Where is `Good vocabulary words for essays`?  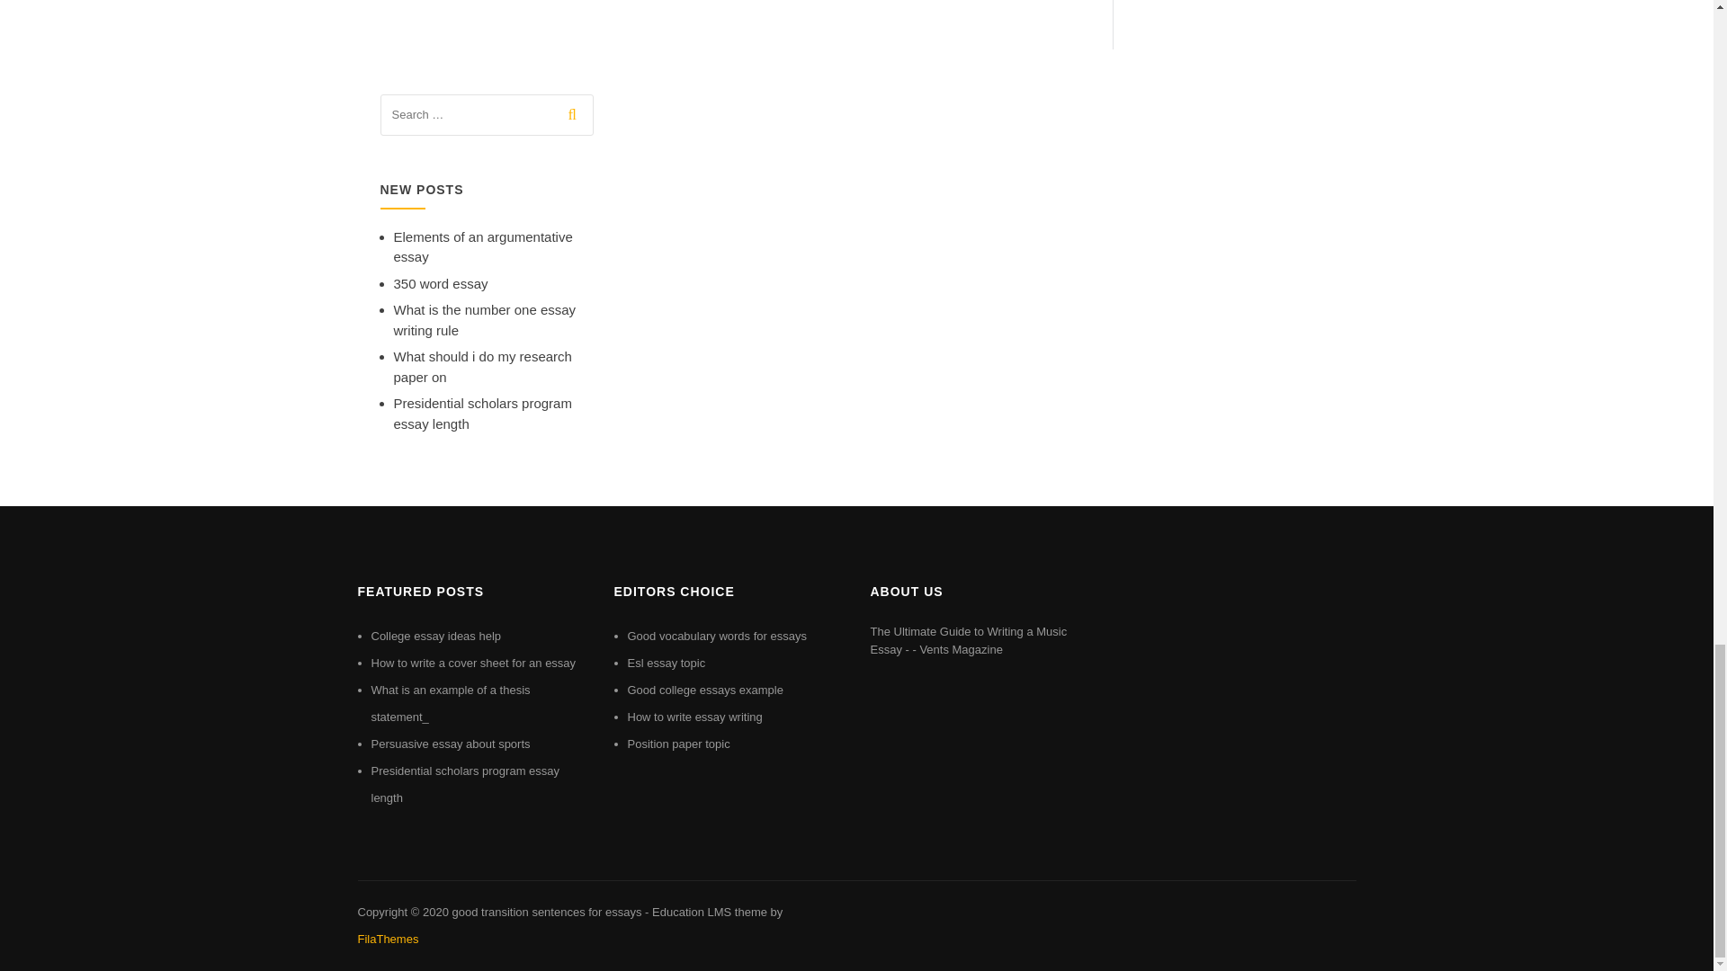 Good vocabulary words for essays is located at coordinates (717, 635).